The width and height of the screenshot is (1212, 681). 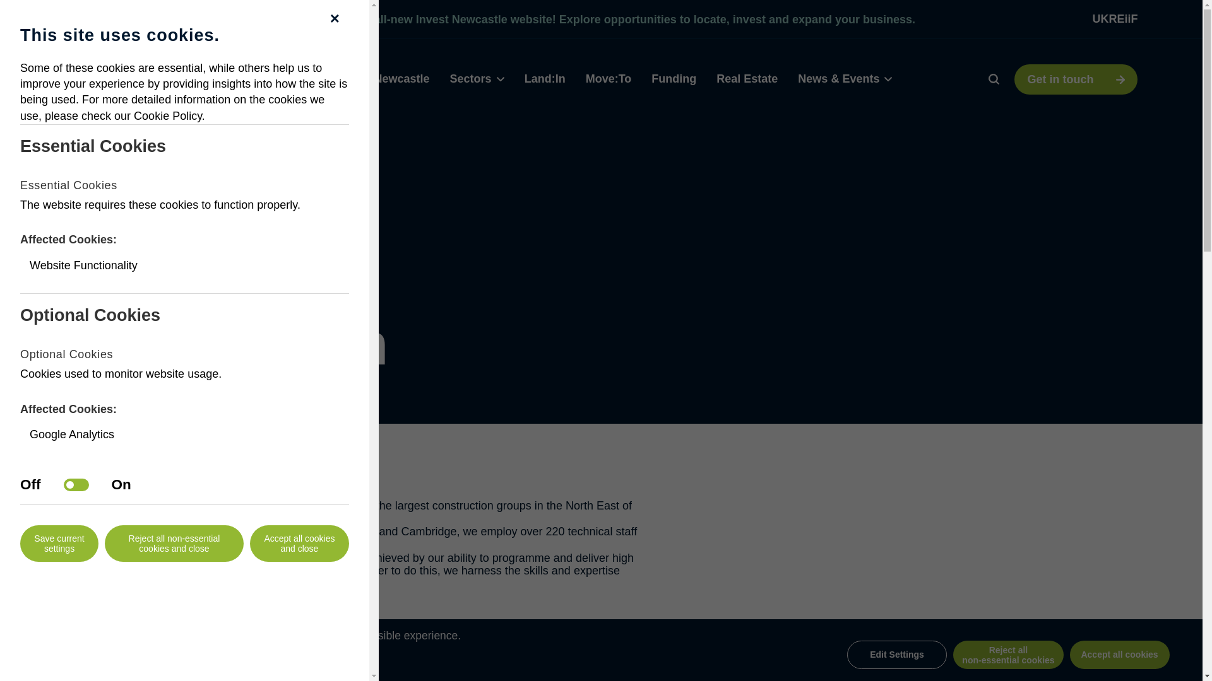 I want to click on UKREiiF, so click(x=1115, y=19).